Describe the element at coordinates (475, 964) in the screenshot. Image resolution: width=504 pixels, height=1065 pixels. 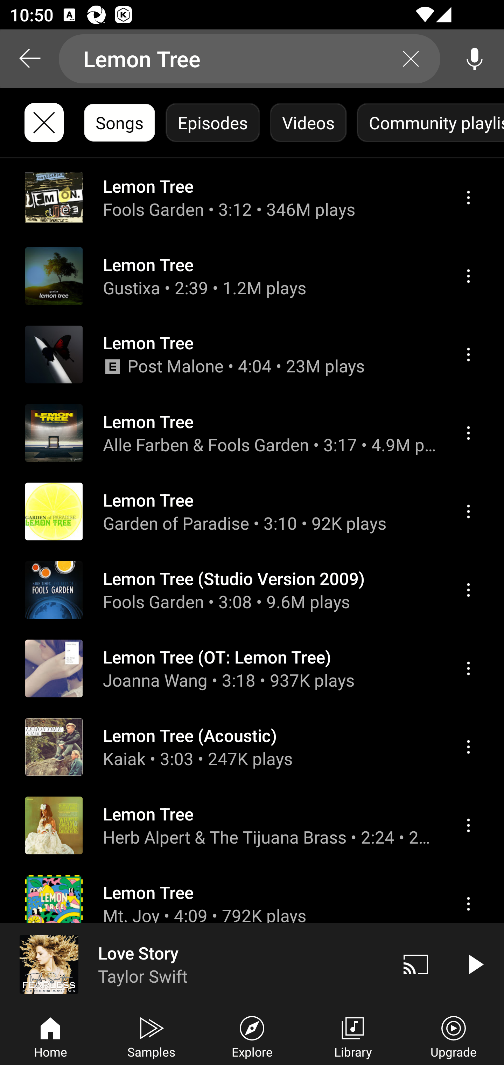
I see `Play video` at that location.